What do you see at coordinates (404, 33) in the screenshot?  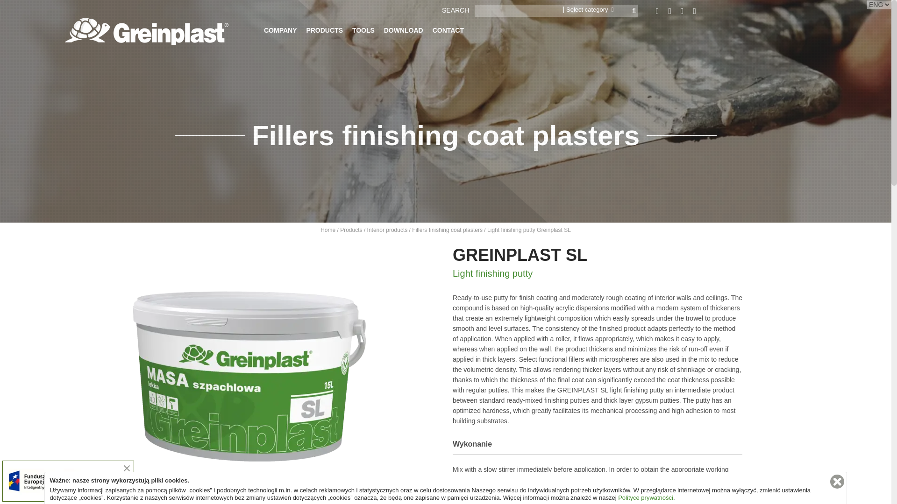 I see `Download` at bounding box center [404, 33].